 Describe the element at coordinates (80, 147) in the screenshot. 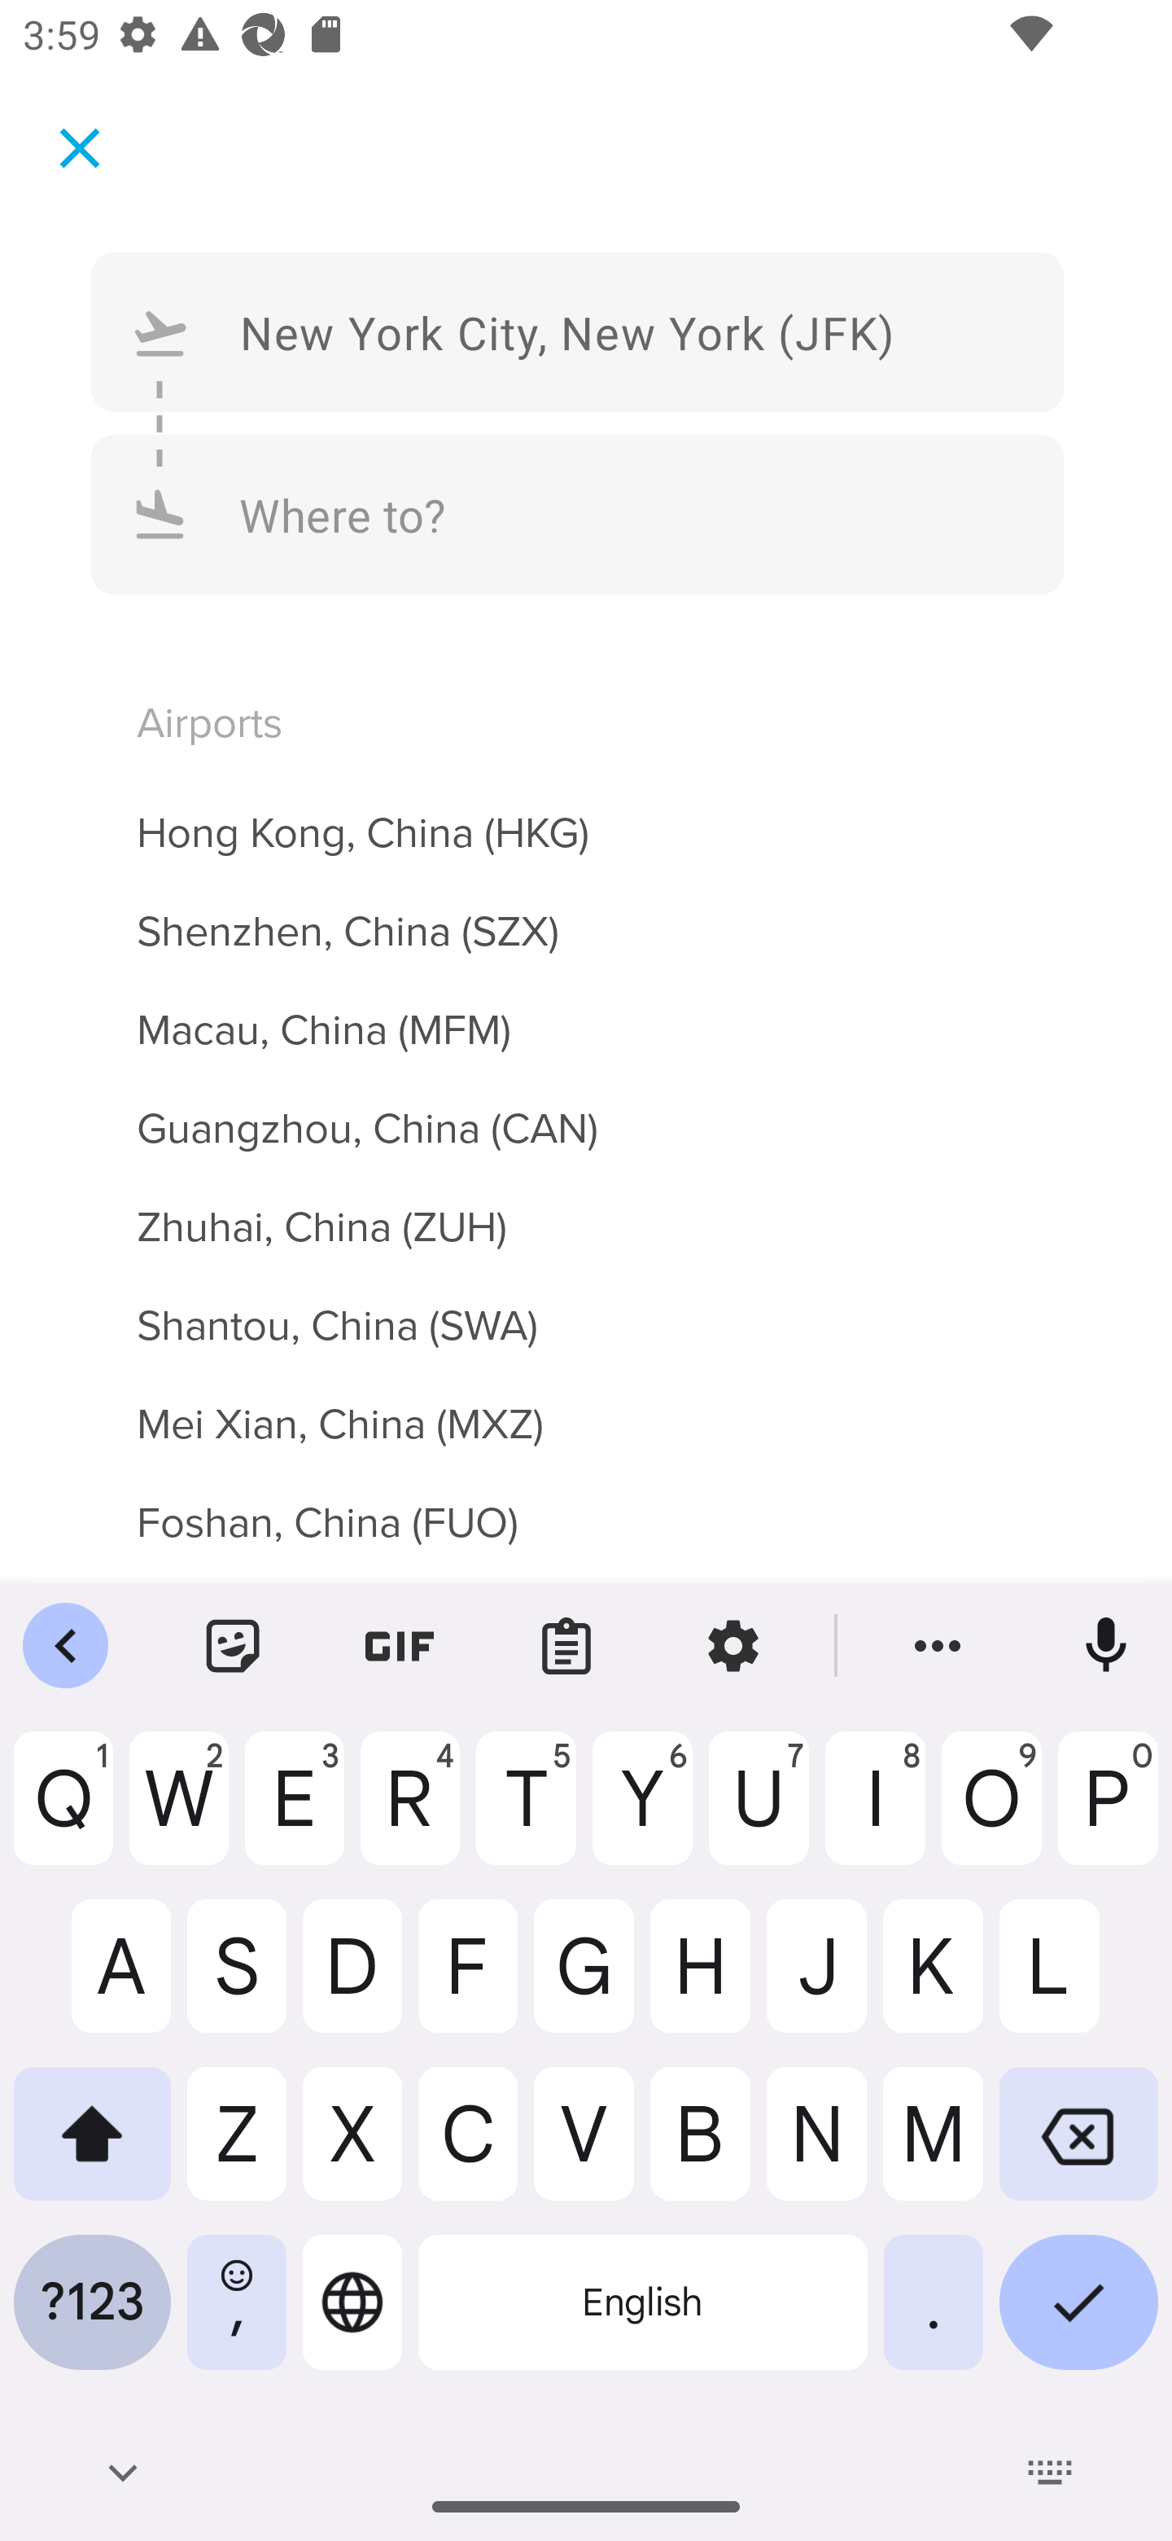

I see `Cancel` at that location.